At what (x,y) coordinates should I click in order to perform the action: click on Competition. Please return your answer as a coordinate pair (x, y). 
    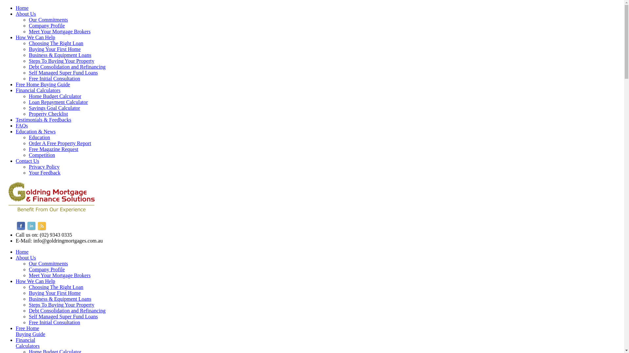
    Looking at the image, I should click on (325, 155).